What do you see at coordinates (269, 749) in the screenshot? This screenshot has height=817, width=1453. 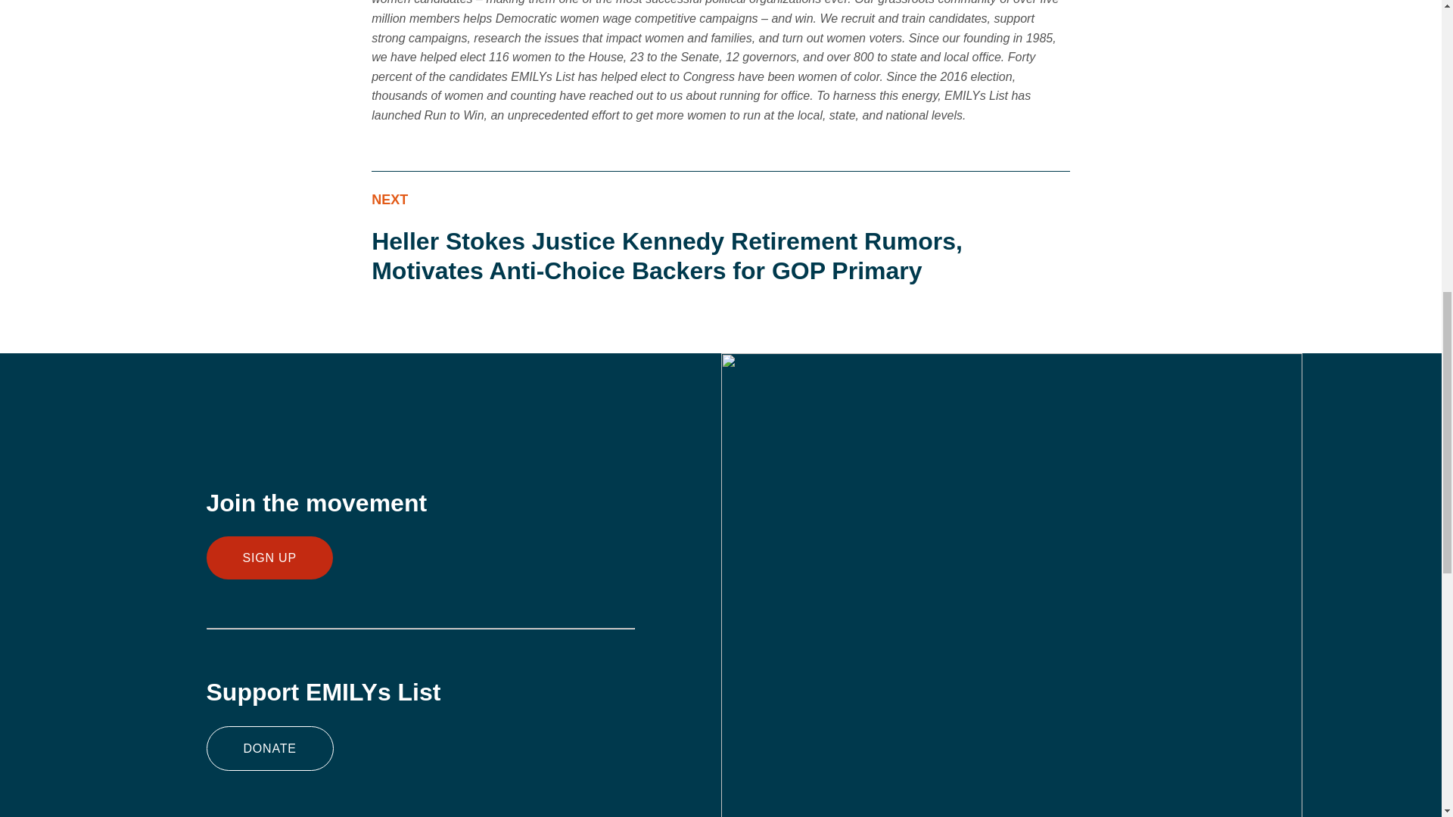 I see `DONATE` at bounding box center [269, 749].